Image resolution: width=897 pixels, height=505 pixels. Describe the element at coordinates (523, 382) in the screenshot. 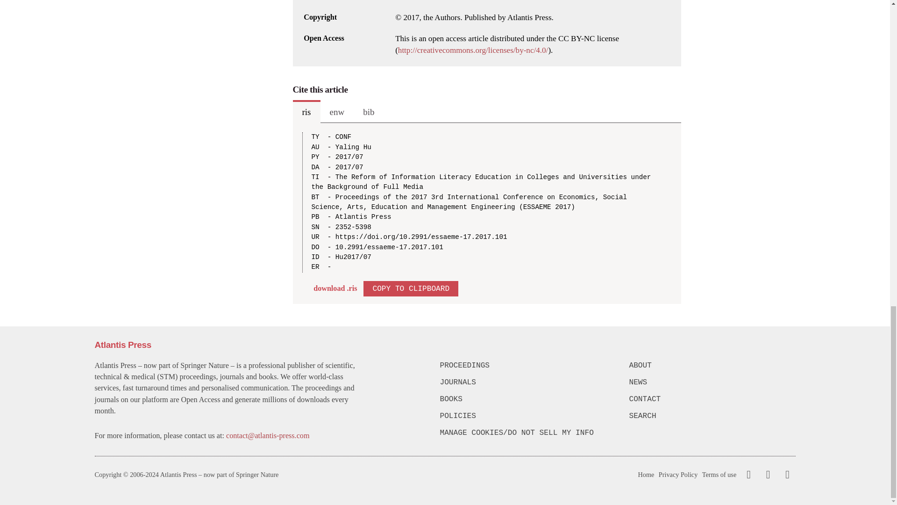

I see `JOURNALS` at that location.